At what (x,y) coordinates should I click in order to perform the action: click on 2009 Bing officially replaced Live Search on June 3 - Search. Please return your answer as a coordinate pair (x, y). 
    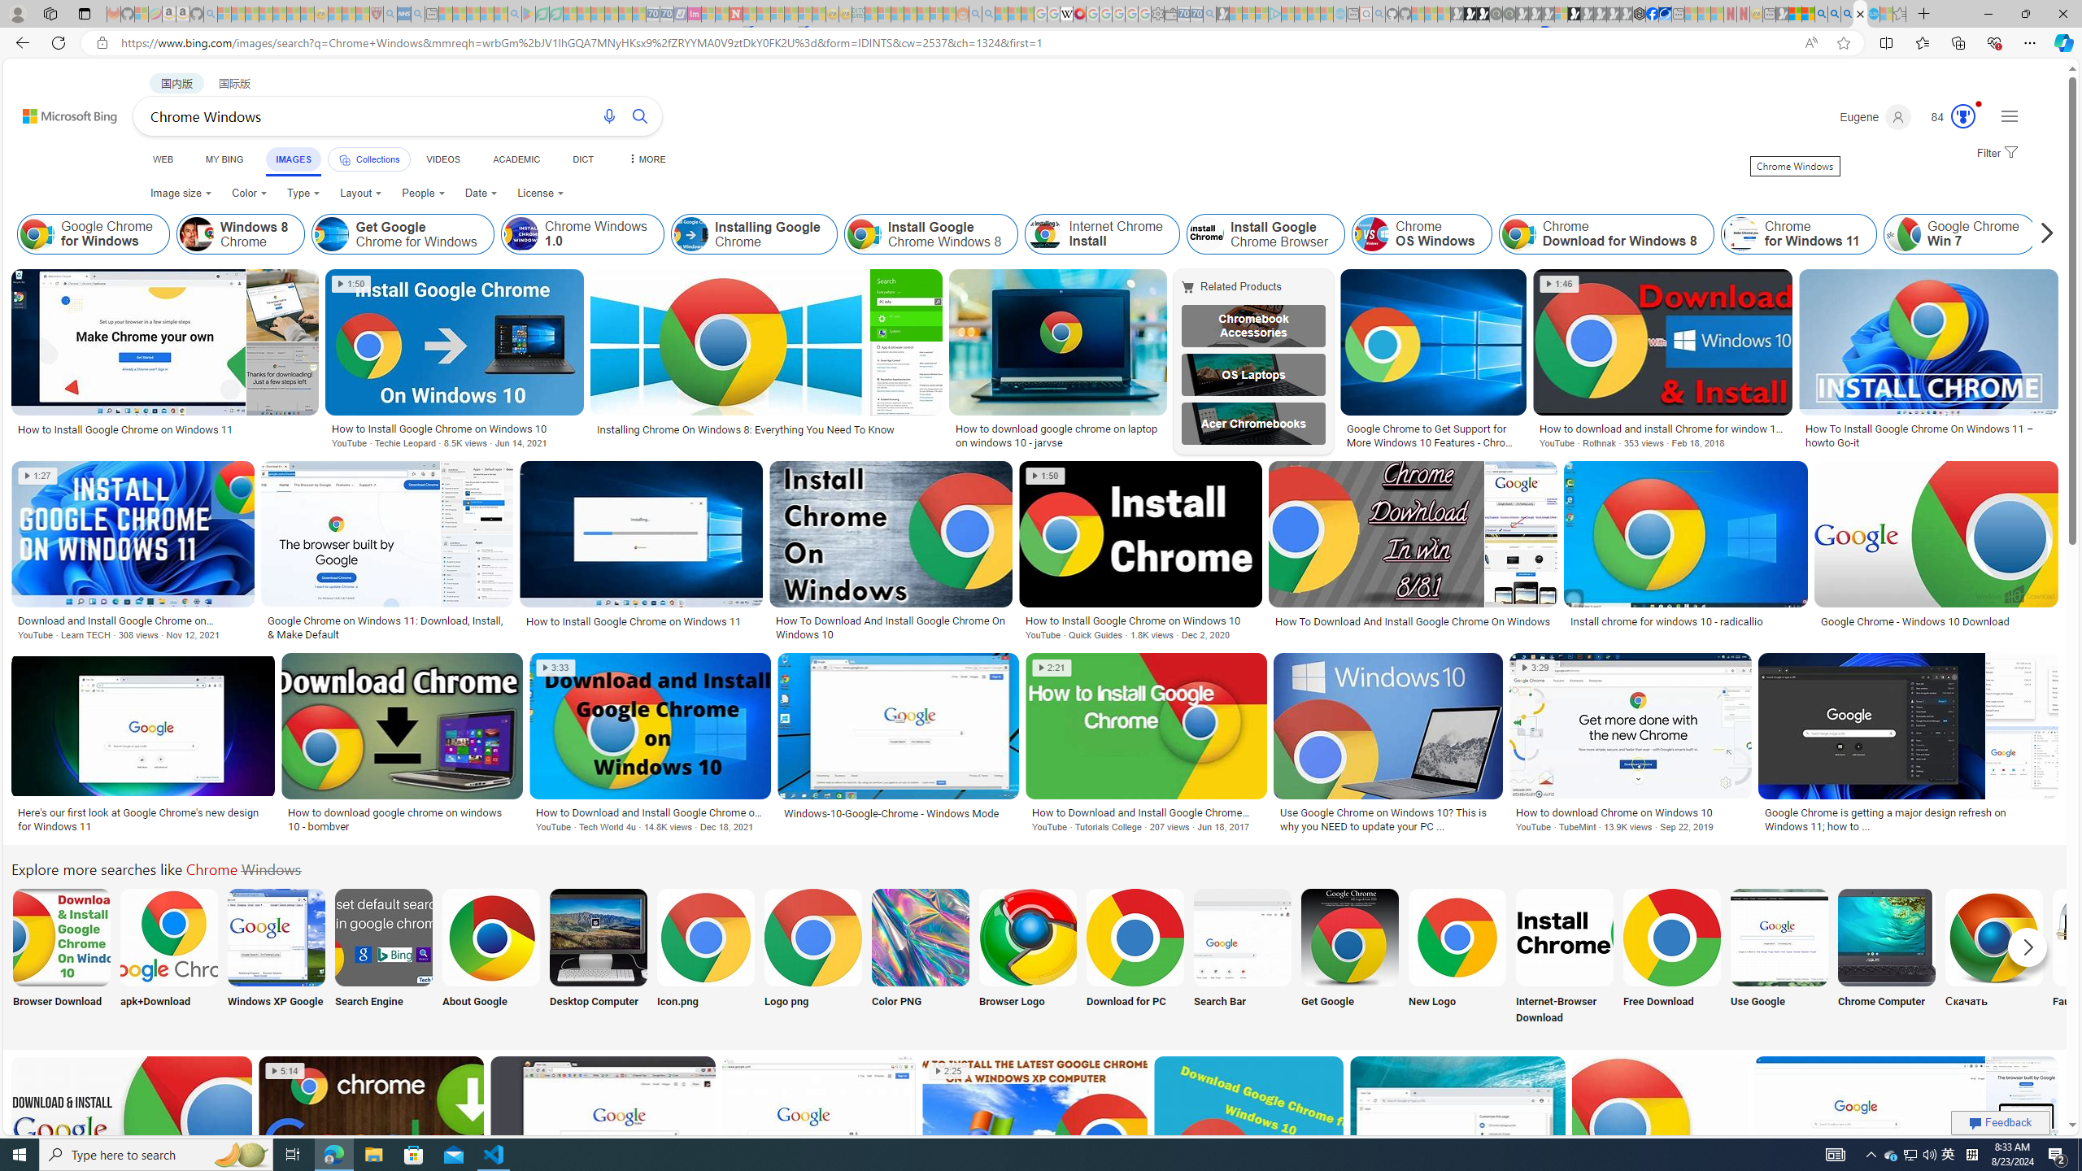
    Looking at the image, I should click on (1835, 14).